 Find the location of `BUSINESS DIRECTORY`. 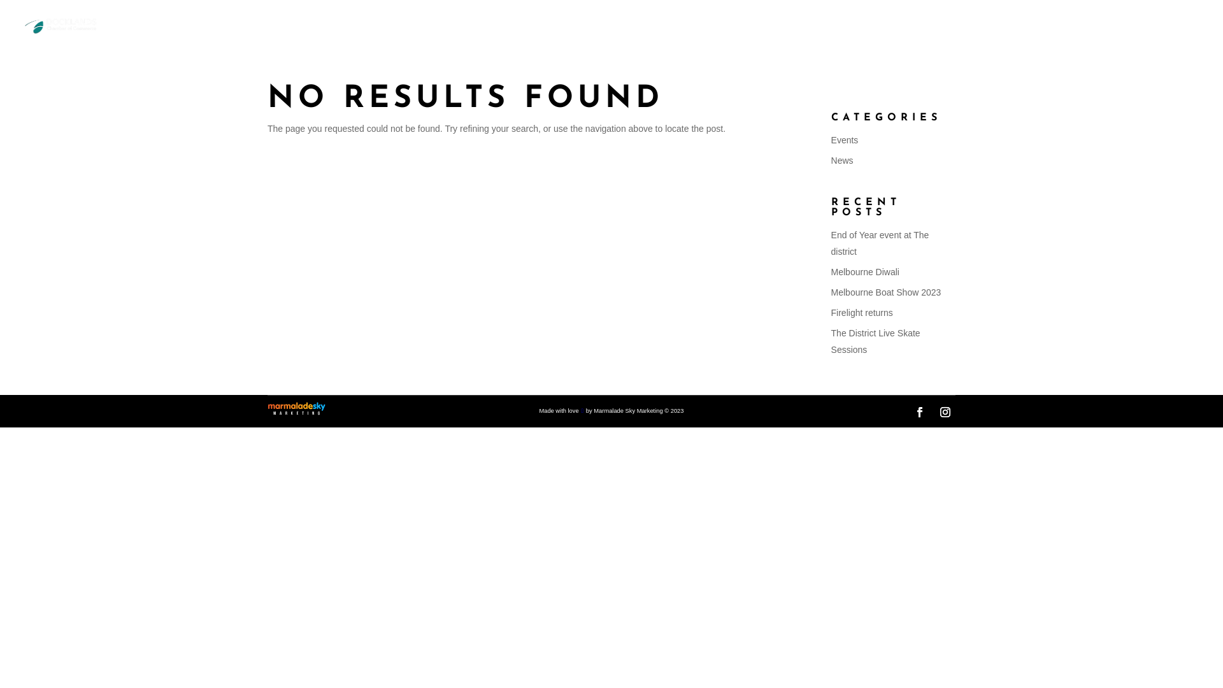

BUSINESS DIRECTORY is located at coordinates (1117, 33).